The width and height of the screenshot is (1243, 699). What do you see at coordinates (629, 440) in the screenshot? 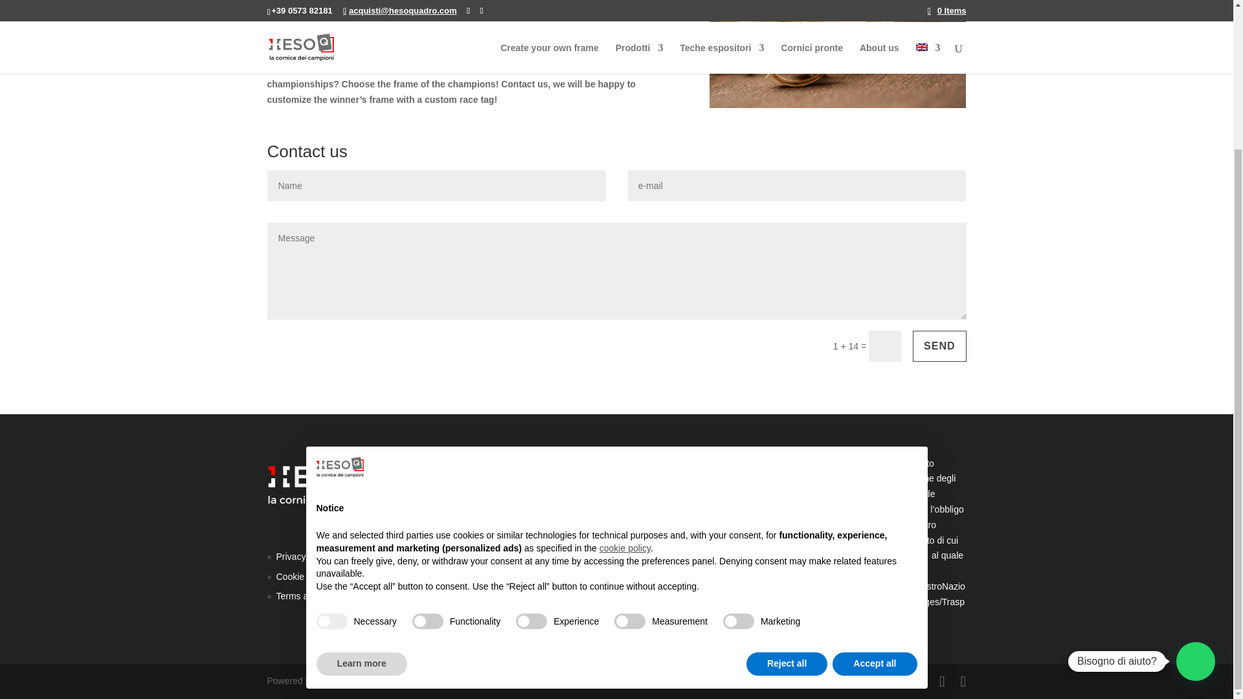
I see `false` at bounding box center [629, 440].